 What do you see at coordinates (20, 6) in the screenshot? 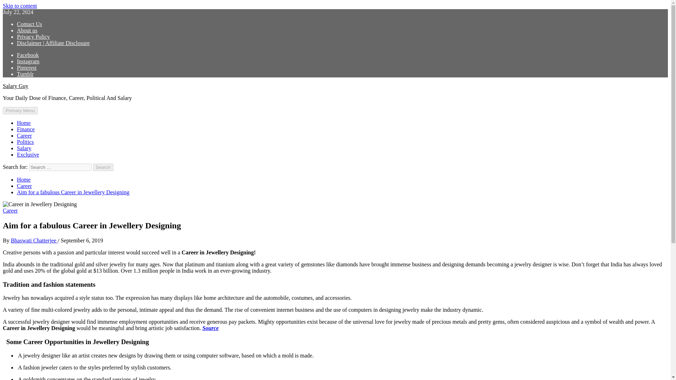
I see `Skip to content` at bounding box center [20, 6].